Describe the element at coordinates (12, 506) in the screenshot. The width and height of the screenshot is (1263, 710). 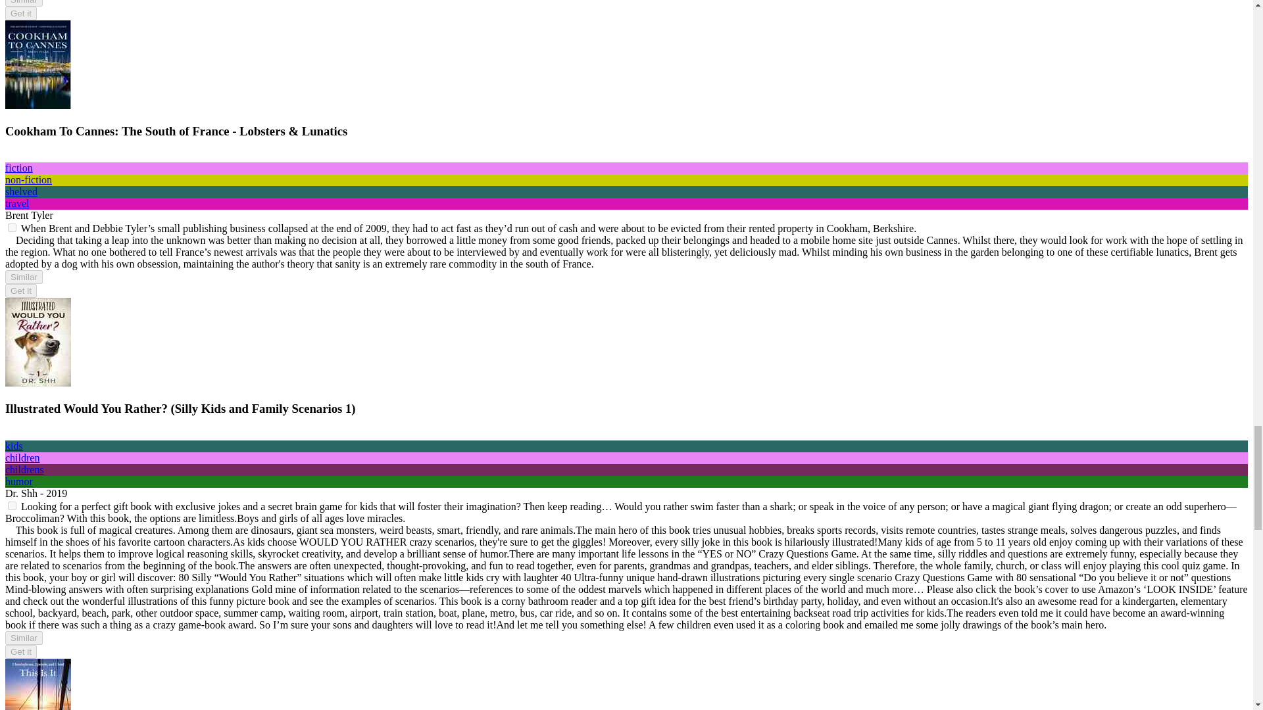
I see `on` at that location.